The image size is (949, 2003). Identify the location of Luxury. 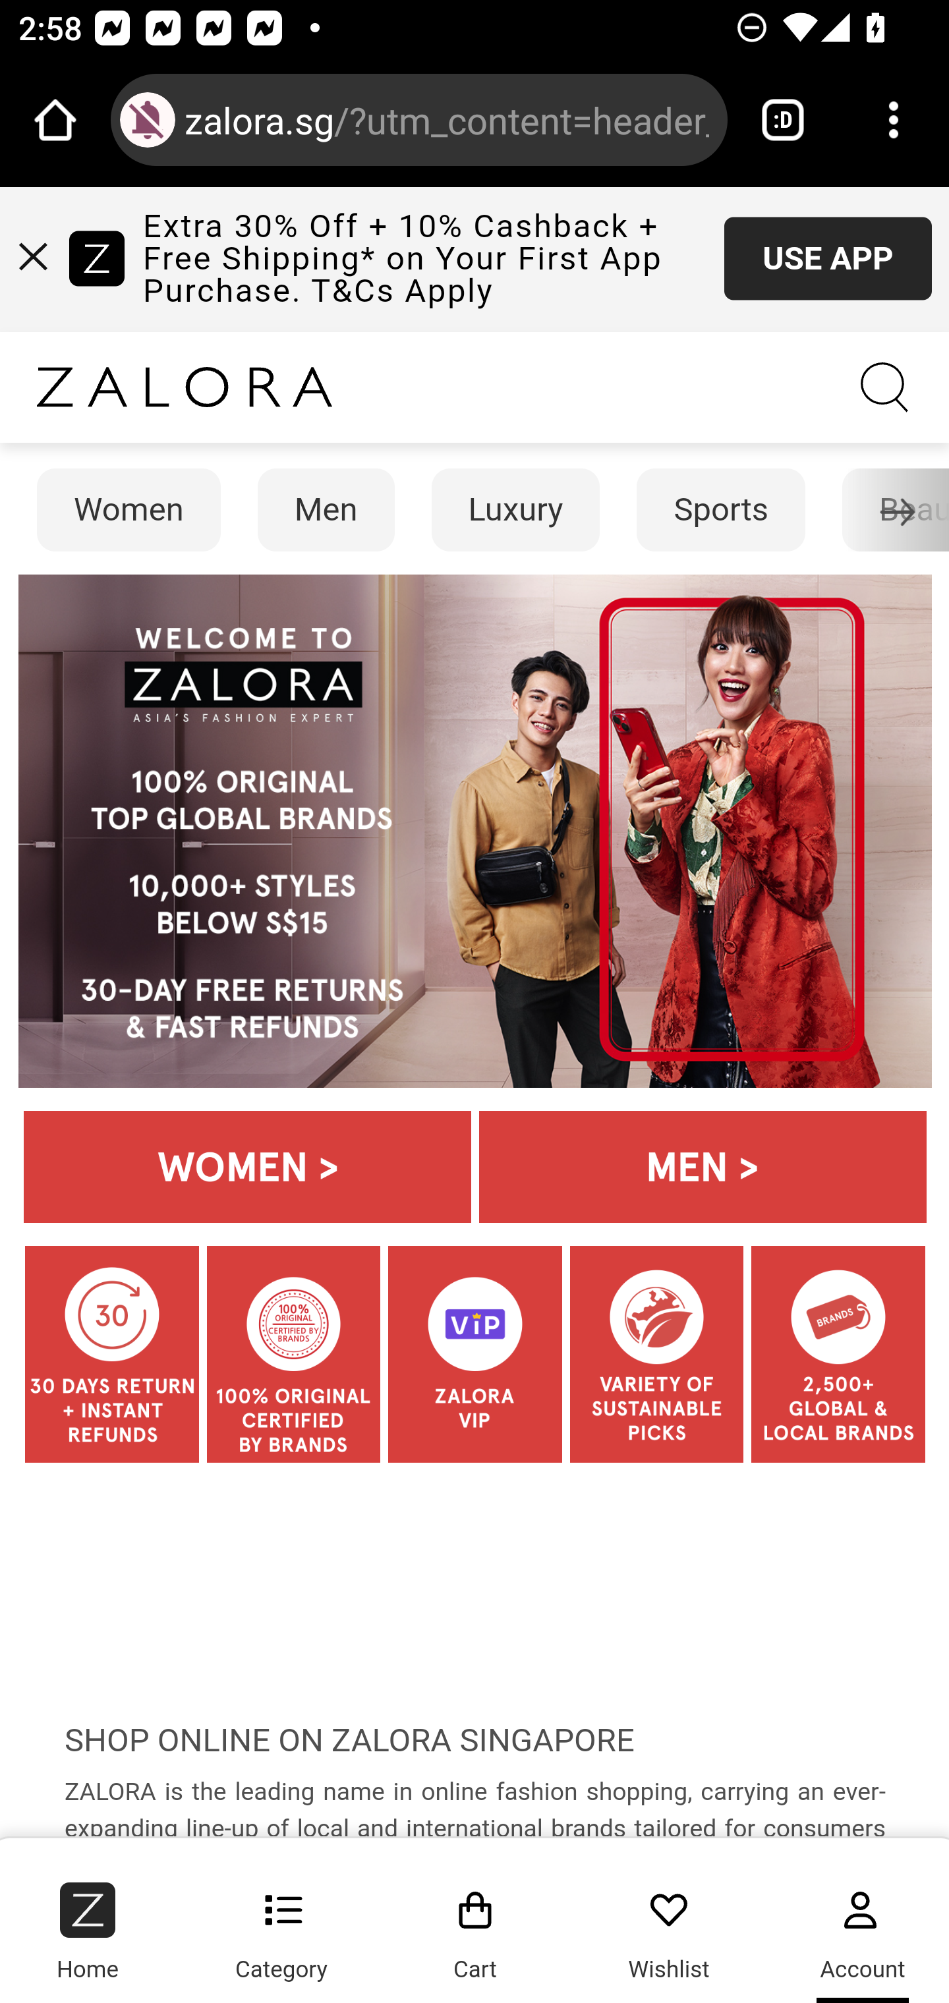
(515, 509).